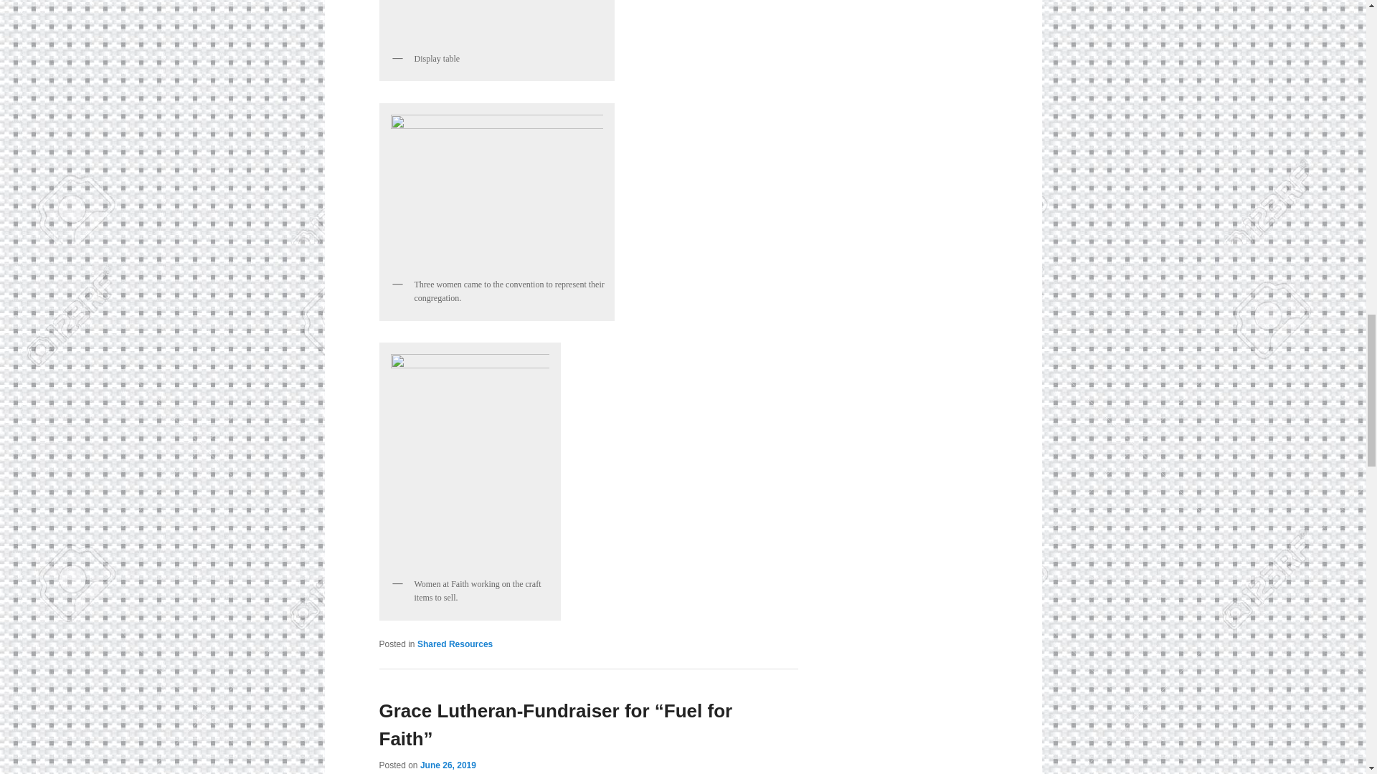 This screenshot has height=774, width=1377. Describe the element at coordinates (448, 765) in the screenshot. I see `June 26, 2019` at that location.